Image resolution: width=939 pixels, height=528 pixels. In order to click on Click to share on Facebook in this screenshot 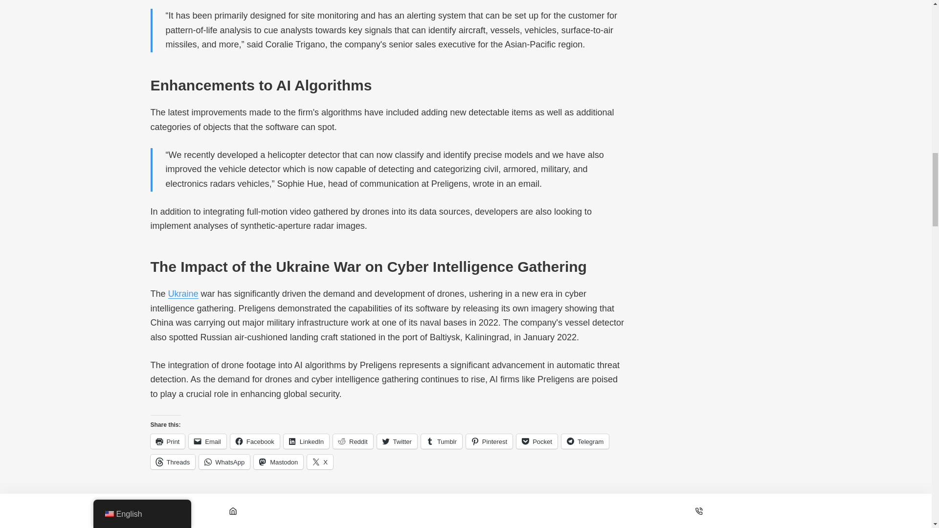, I will do `click(255, 441)`.